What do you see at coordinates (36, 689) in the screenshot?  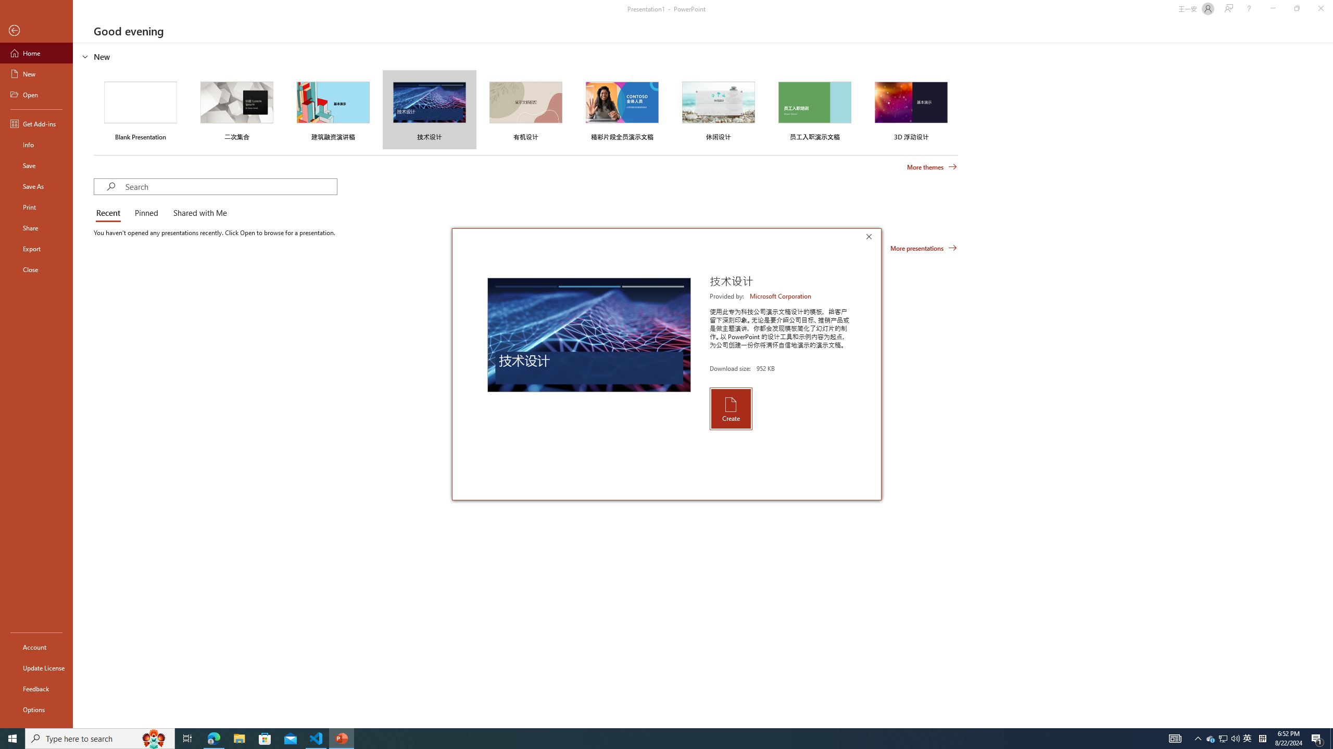 I see `Feedback` at bounding box center [36, 689].